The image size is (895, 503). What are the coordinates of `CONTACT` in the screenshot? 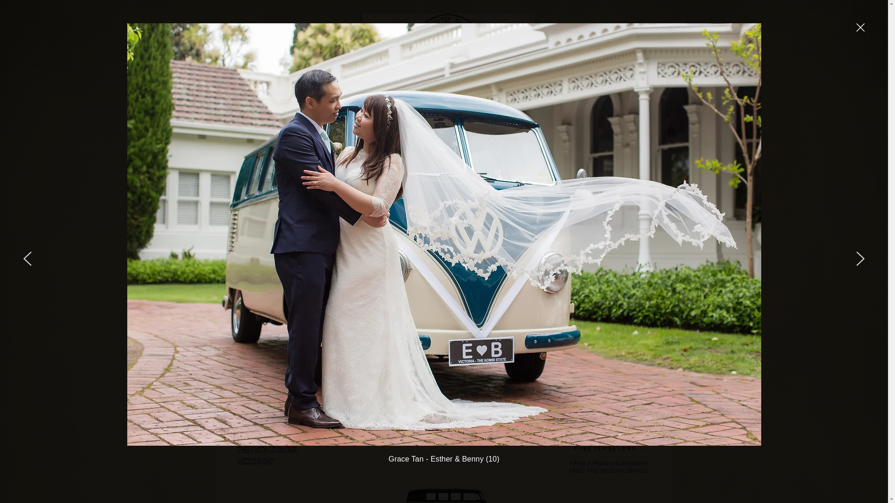 It's located at (651, 125).